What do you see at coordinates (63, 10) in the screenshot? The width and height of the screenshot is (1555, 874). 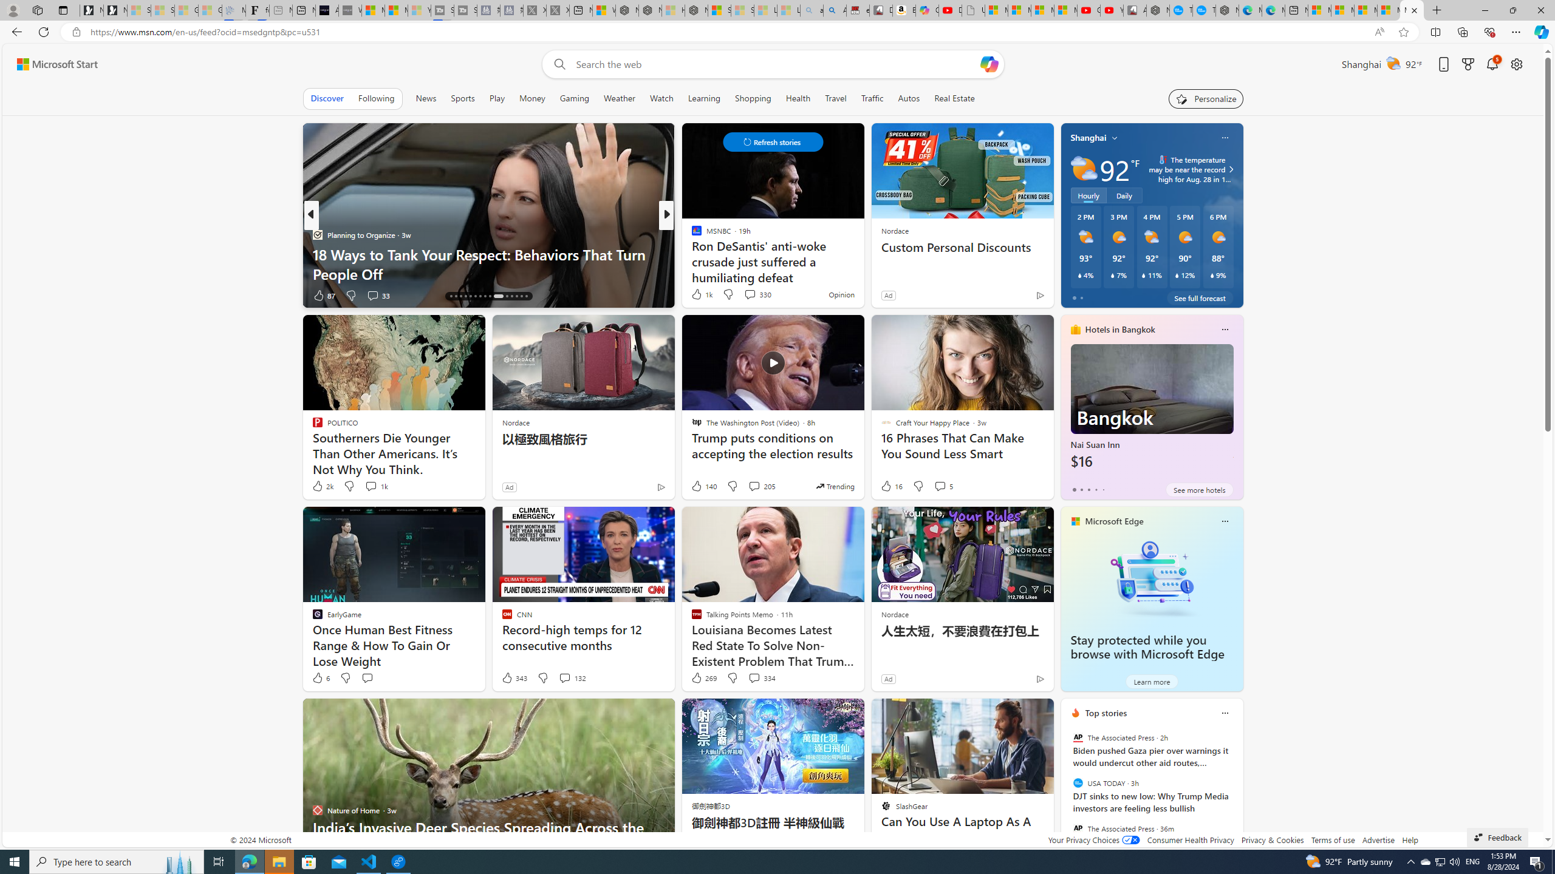 I see `Tab actions menu` at bounding box center [63, 10].